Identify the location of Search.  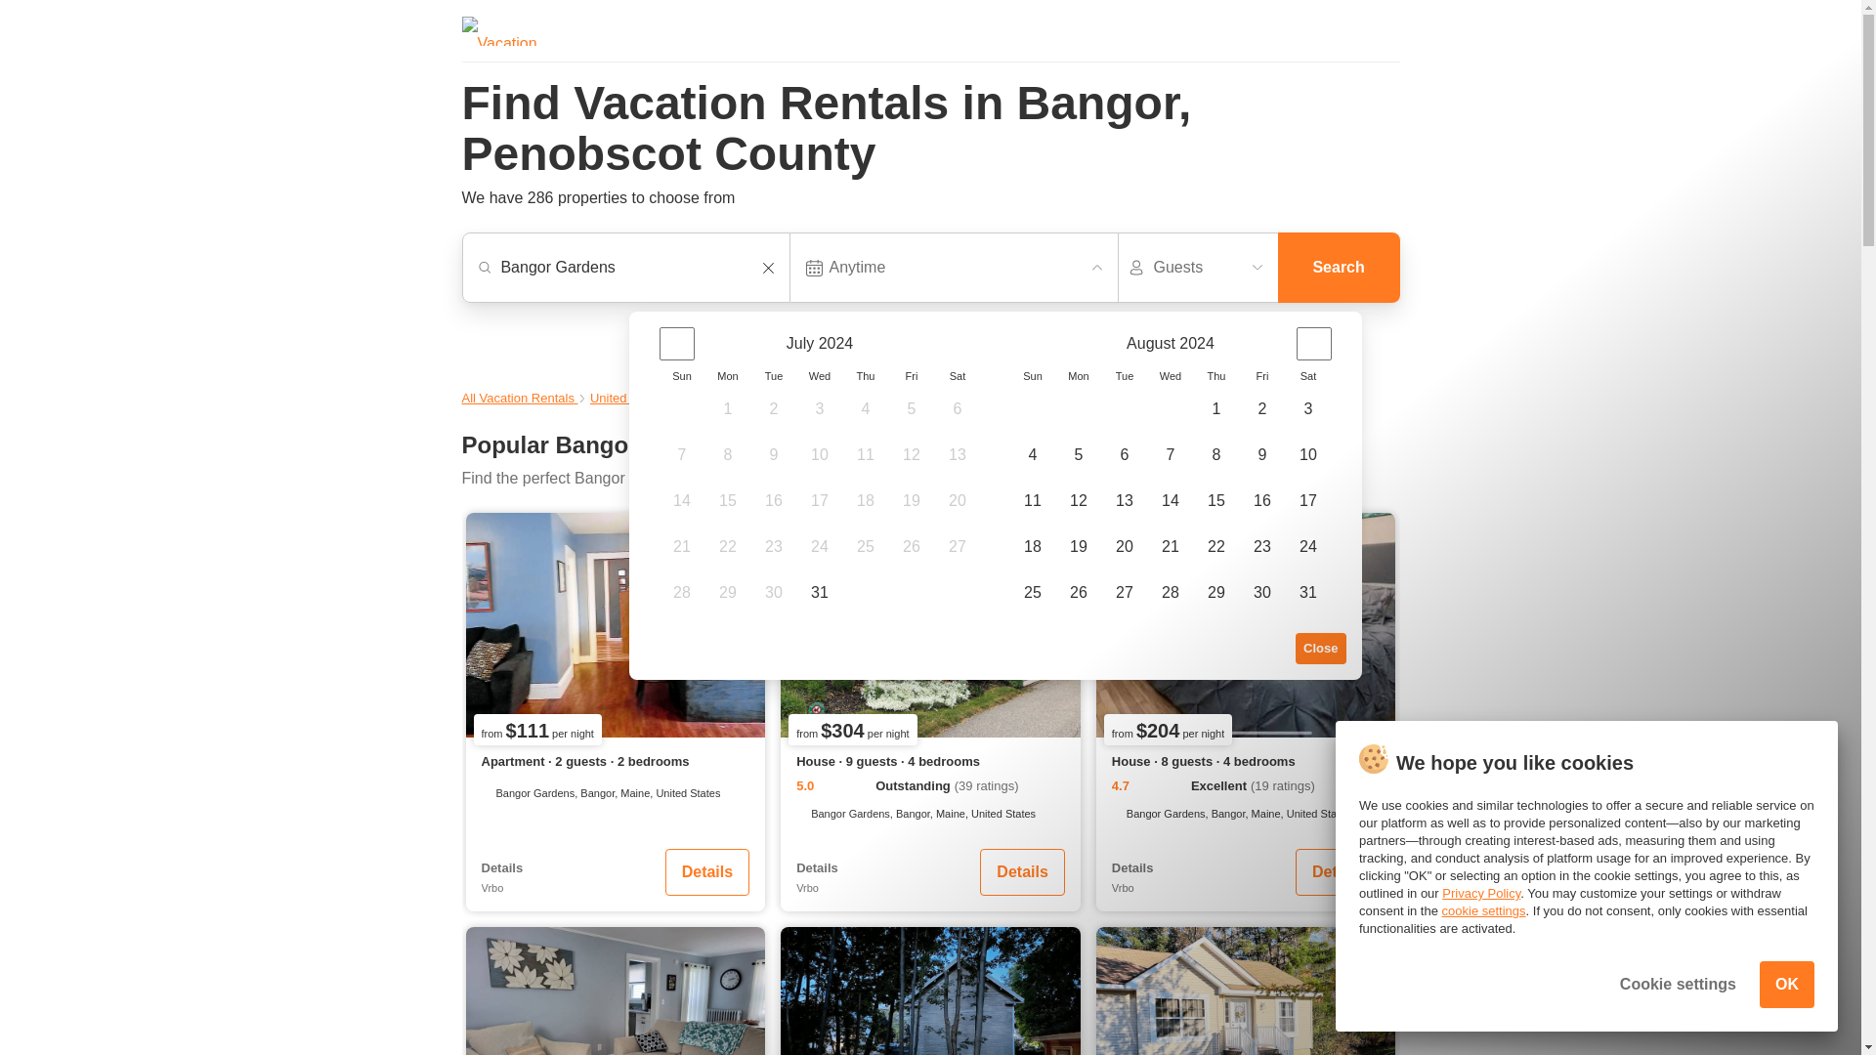
(1339, 267).